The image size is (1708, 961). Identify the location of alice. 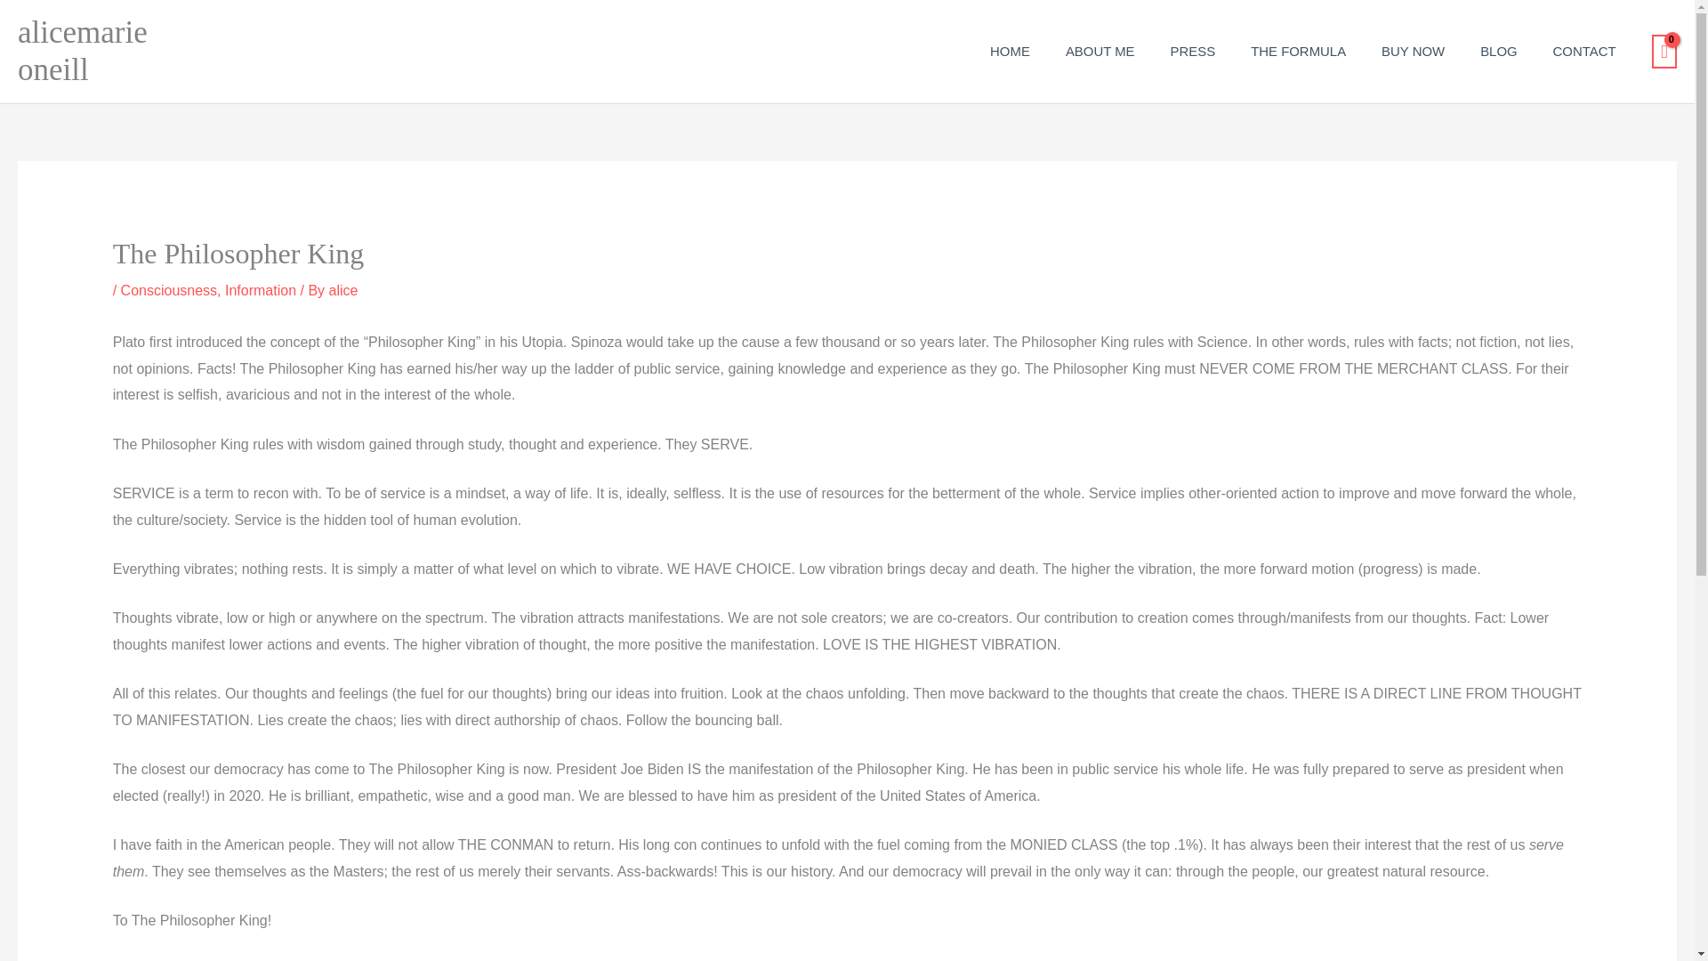
(343, 290).